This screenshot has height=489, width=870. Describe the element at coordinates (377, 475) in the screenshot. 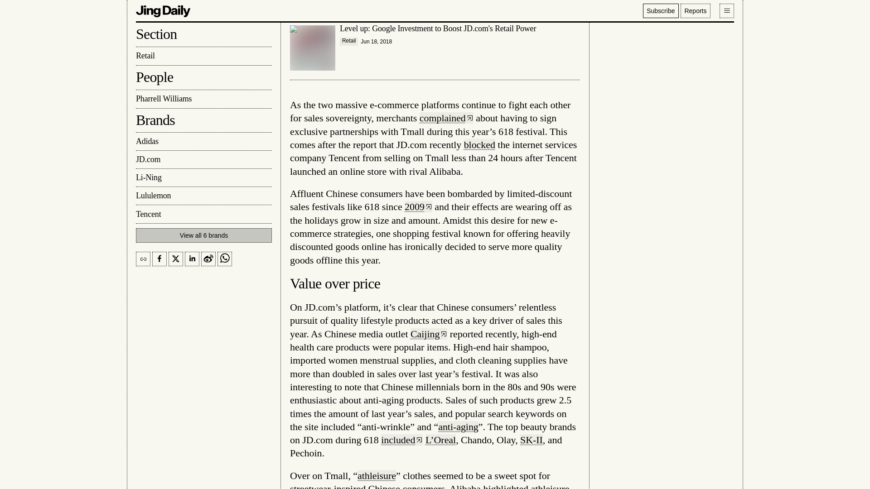

I see `athleisure` at that location.